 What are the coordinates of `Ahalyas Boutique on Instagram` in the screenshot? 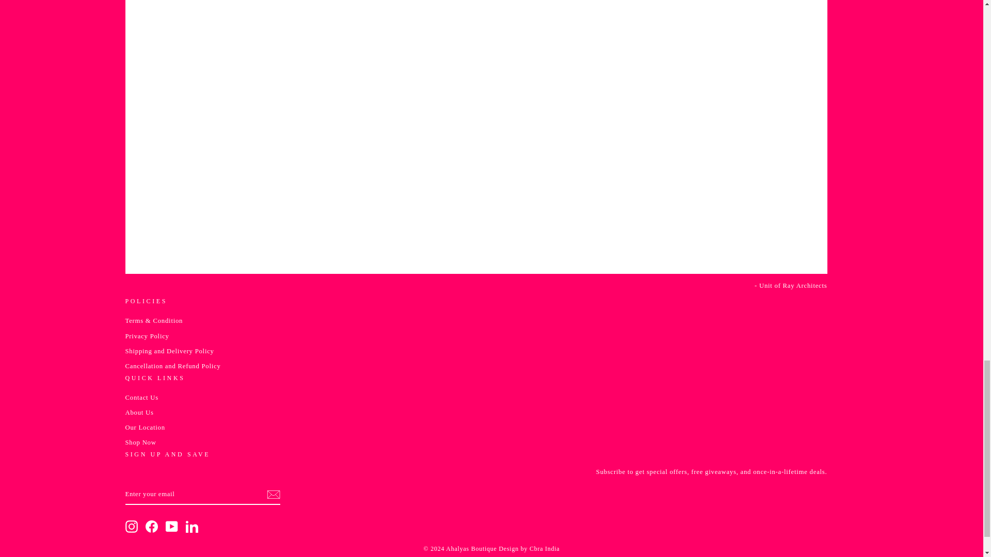 It's located at (131, 526).